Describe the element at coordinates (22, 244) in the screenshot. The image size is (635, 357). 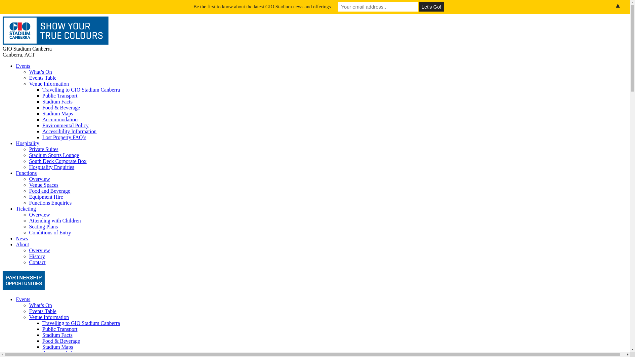
I see `About` at that location.